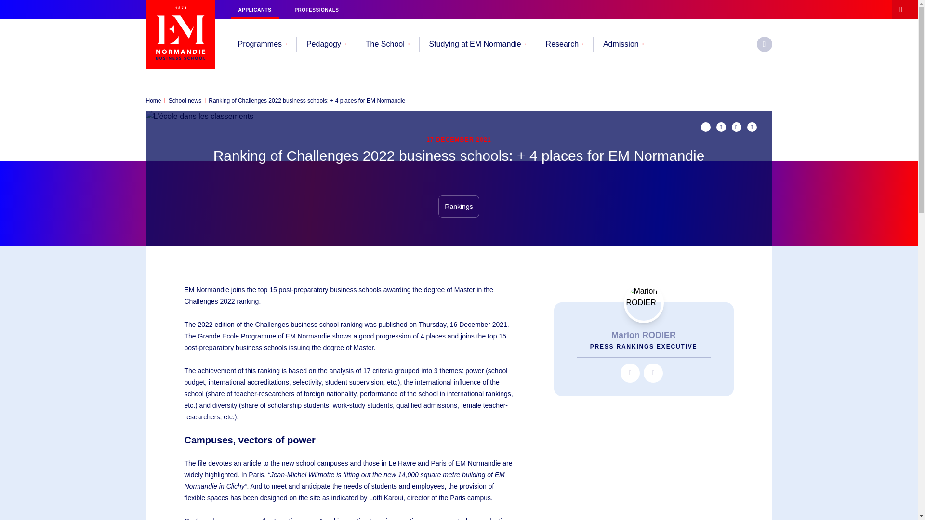  Describe the element at coordinates (752, 127) in the screenshot. I see `Partager sur Facebook` at that location.